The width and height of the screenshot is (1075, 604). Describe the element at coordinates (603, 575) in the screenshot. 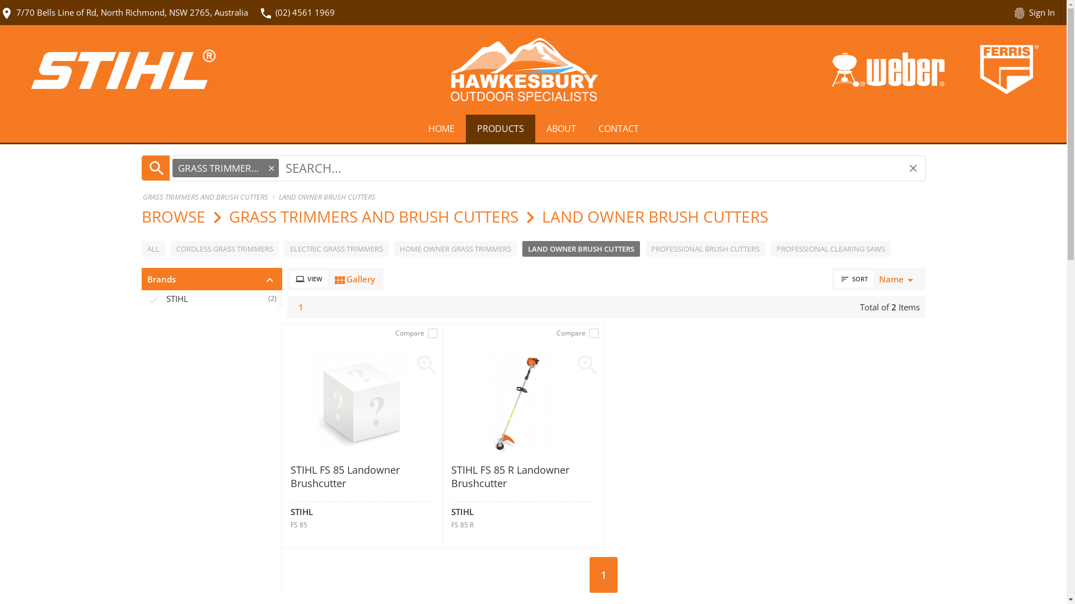

I see `1` at that location.